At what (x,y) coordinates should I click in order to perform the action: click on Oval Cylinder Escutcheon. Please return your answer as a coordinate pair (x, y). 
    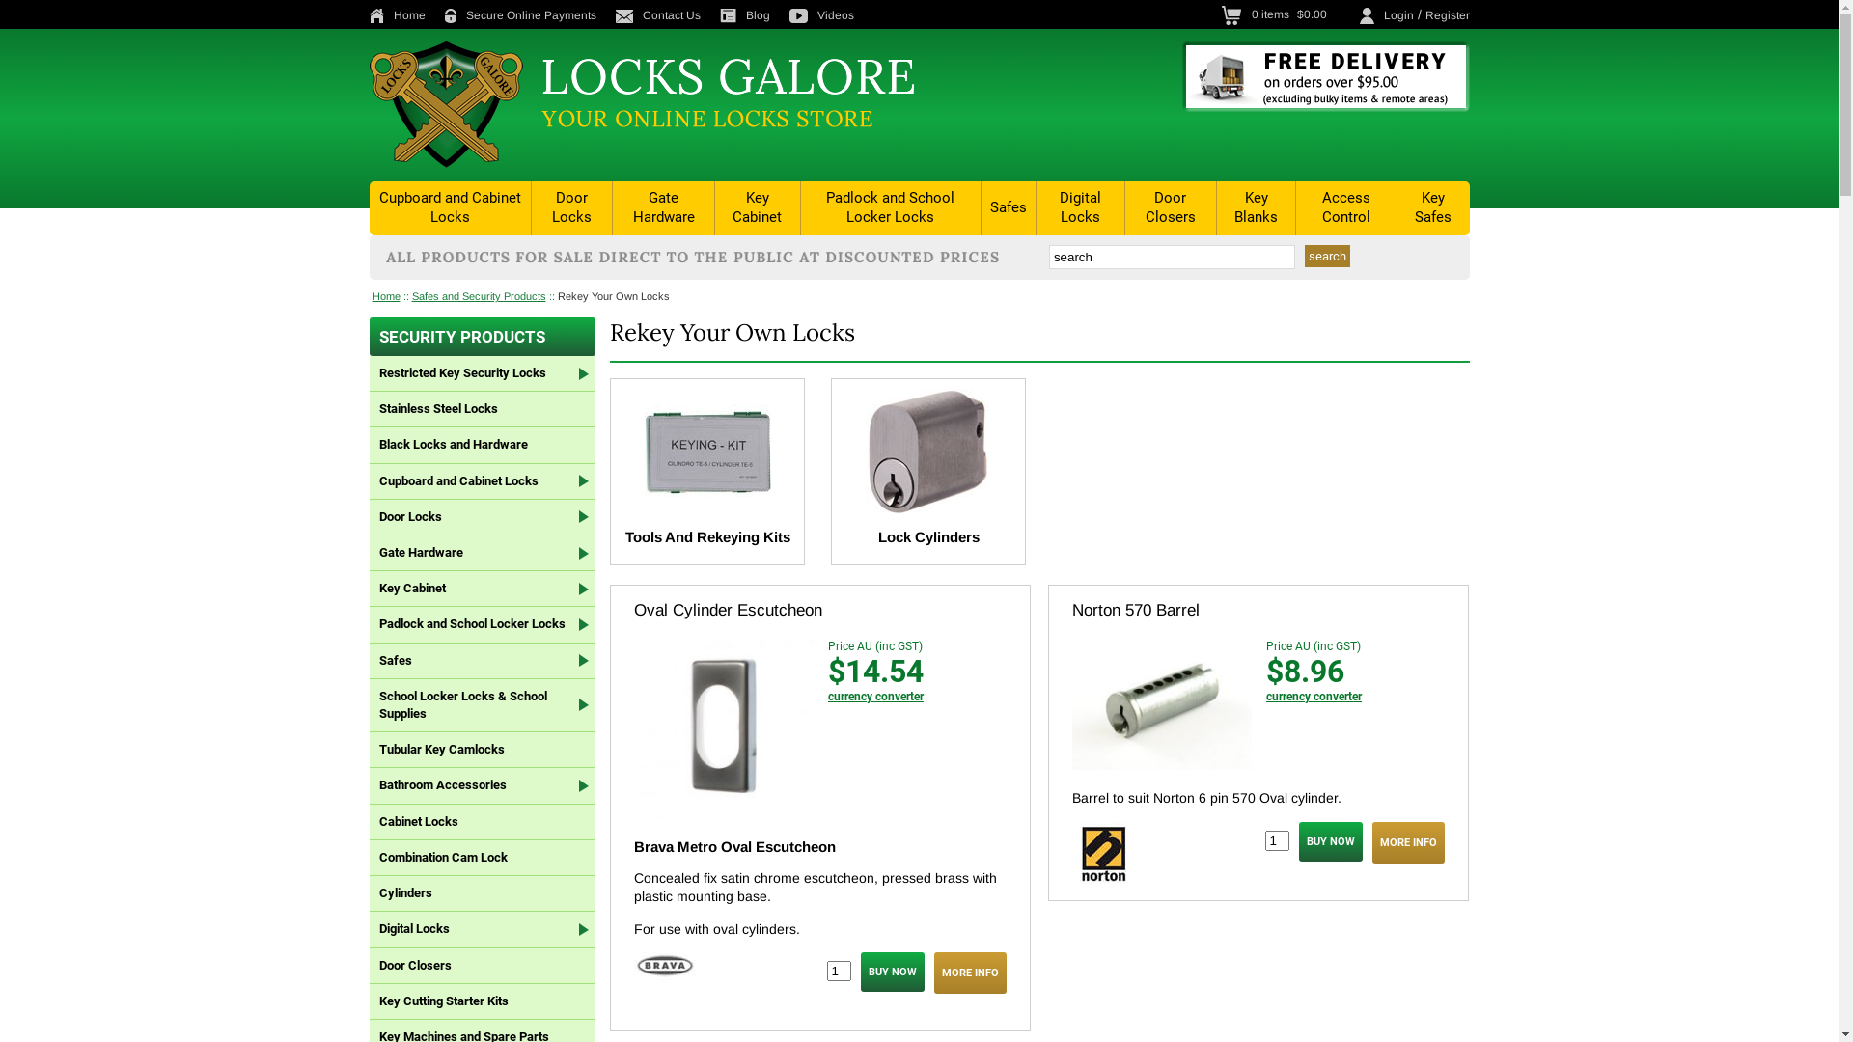
    Looking at the image, I should click on (728, 610).